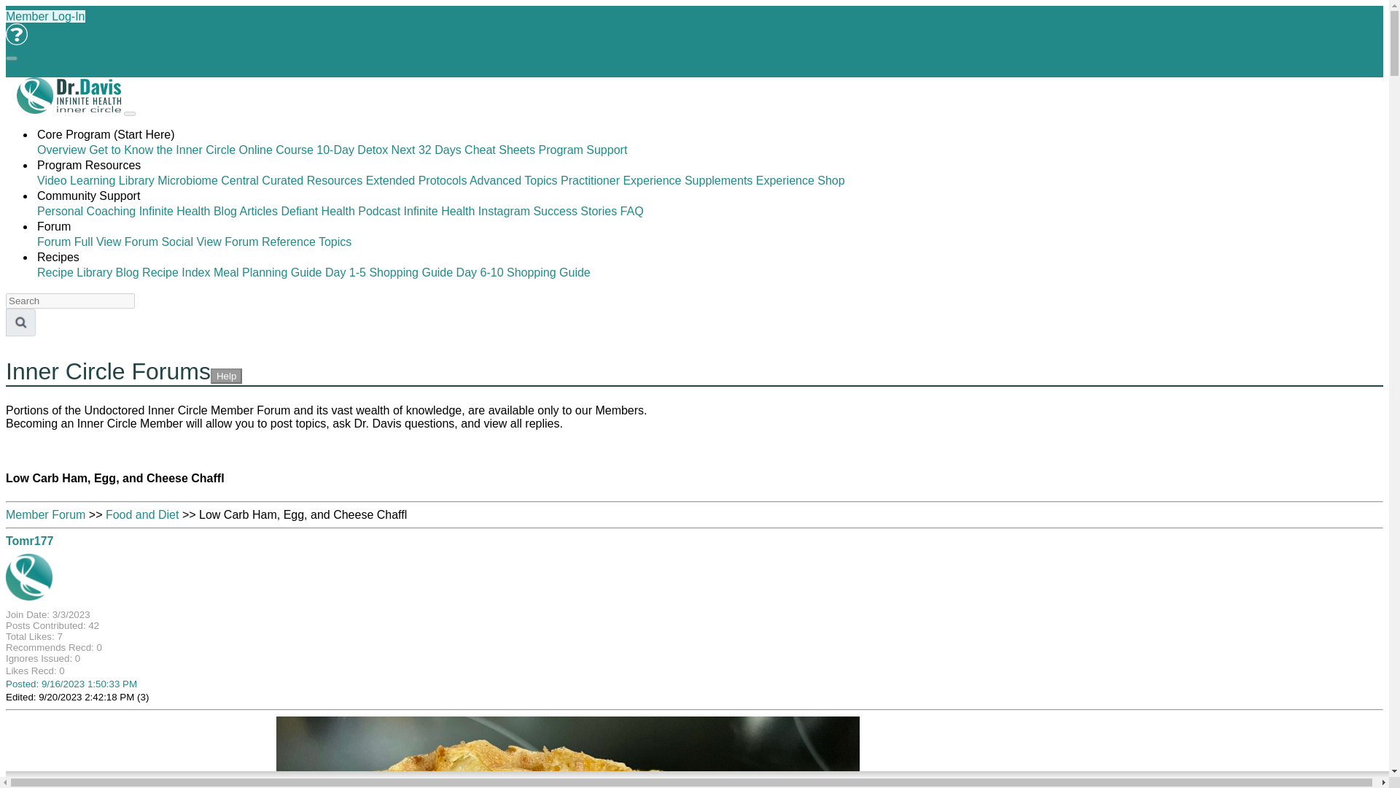 This screenshot has height=788, width=1400. I want to click on permalink, so click(71, 684).